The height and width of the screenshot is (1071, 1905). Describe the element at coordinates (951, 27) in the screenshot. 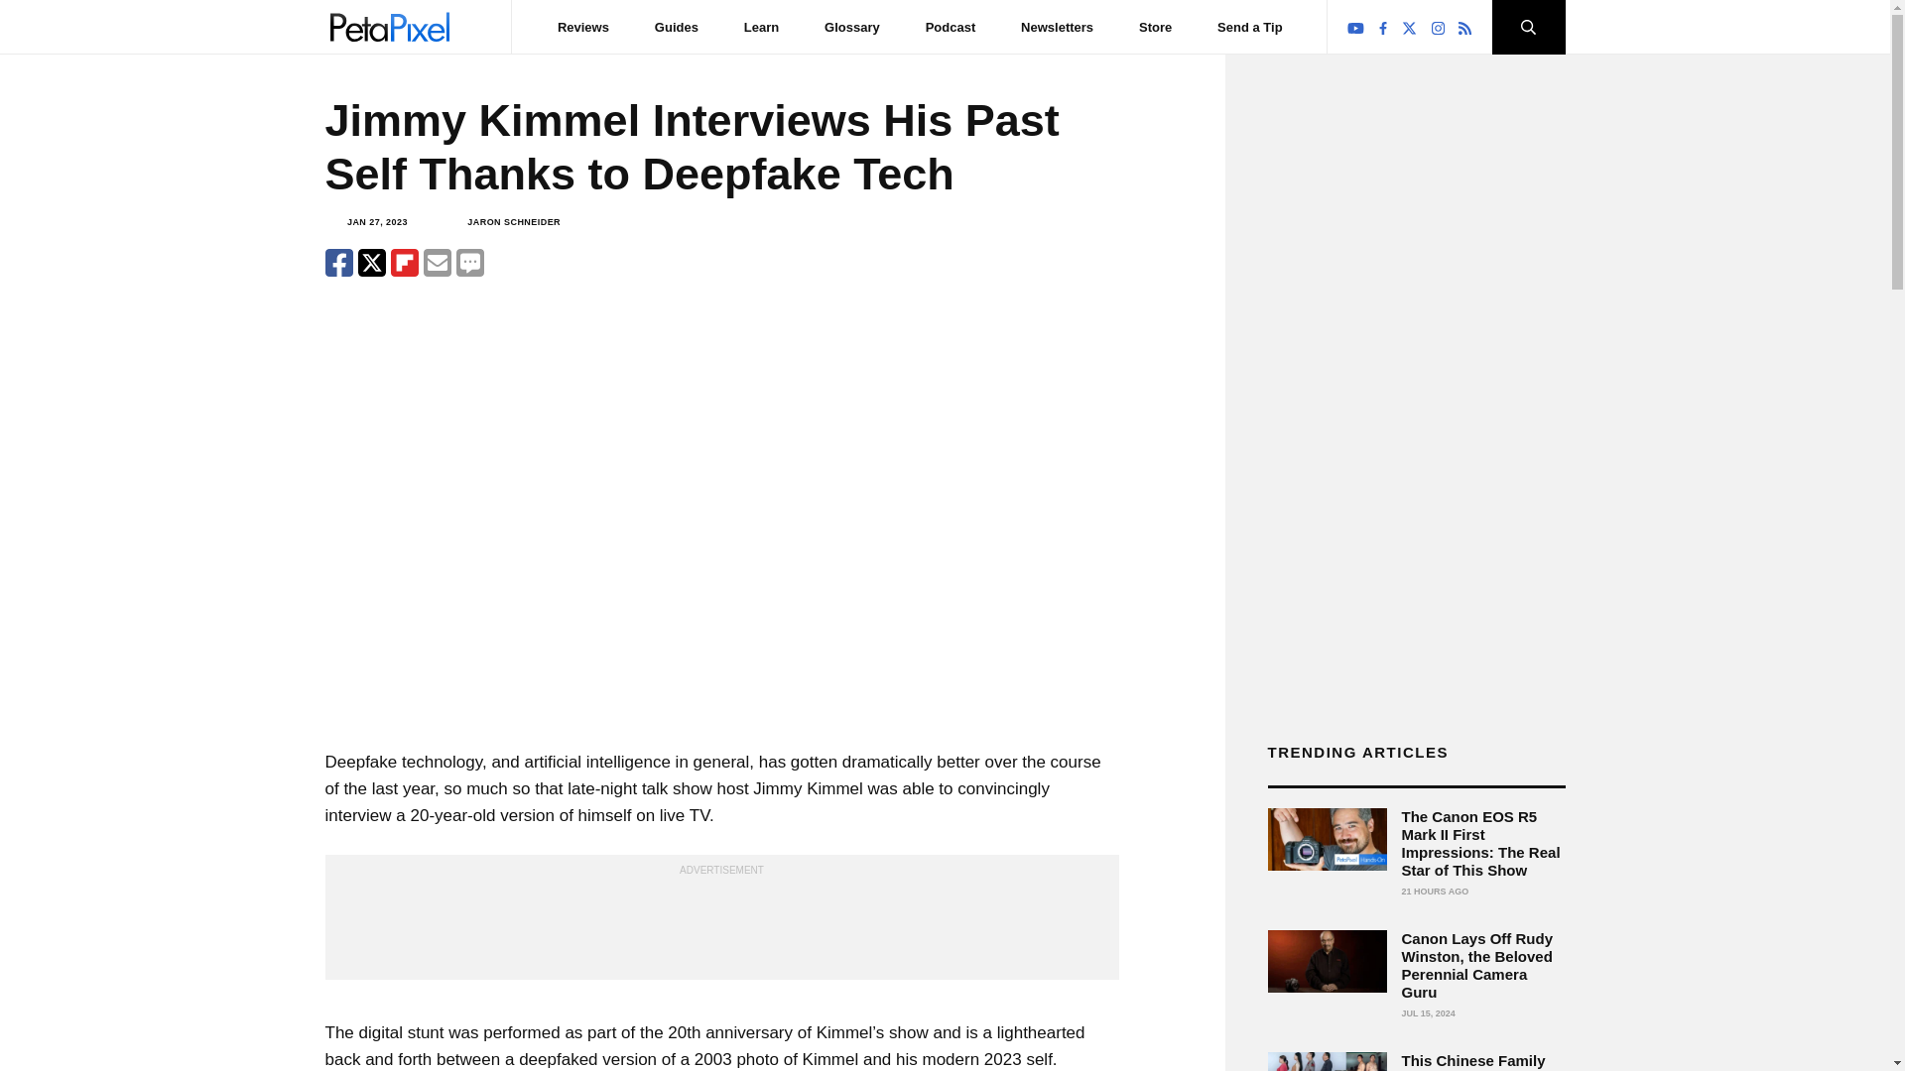

I see `Podcast` at that location.